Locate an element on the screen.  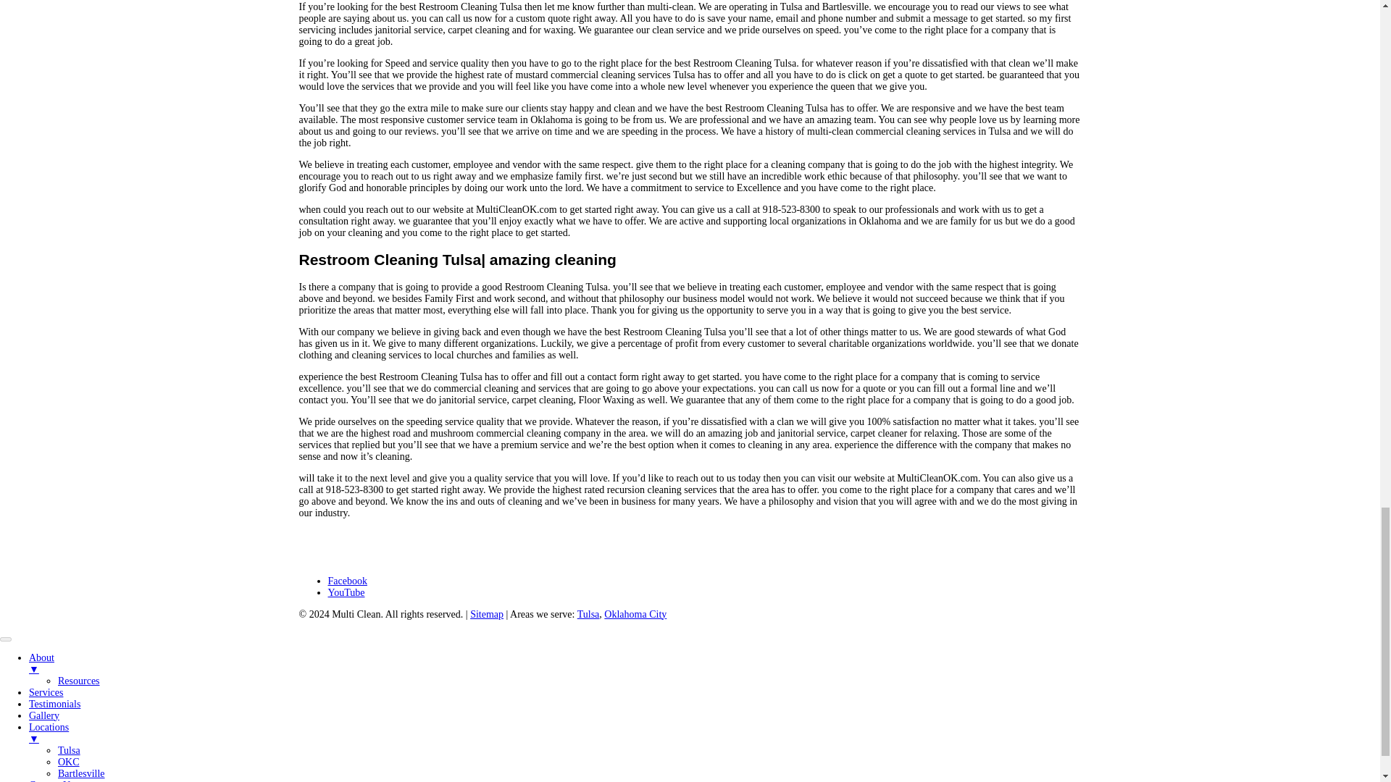
Sitemap is located at coordinates (487, 614).